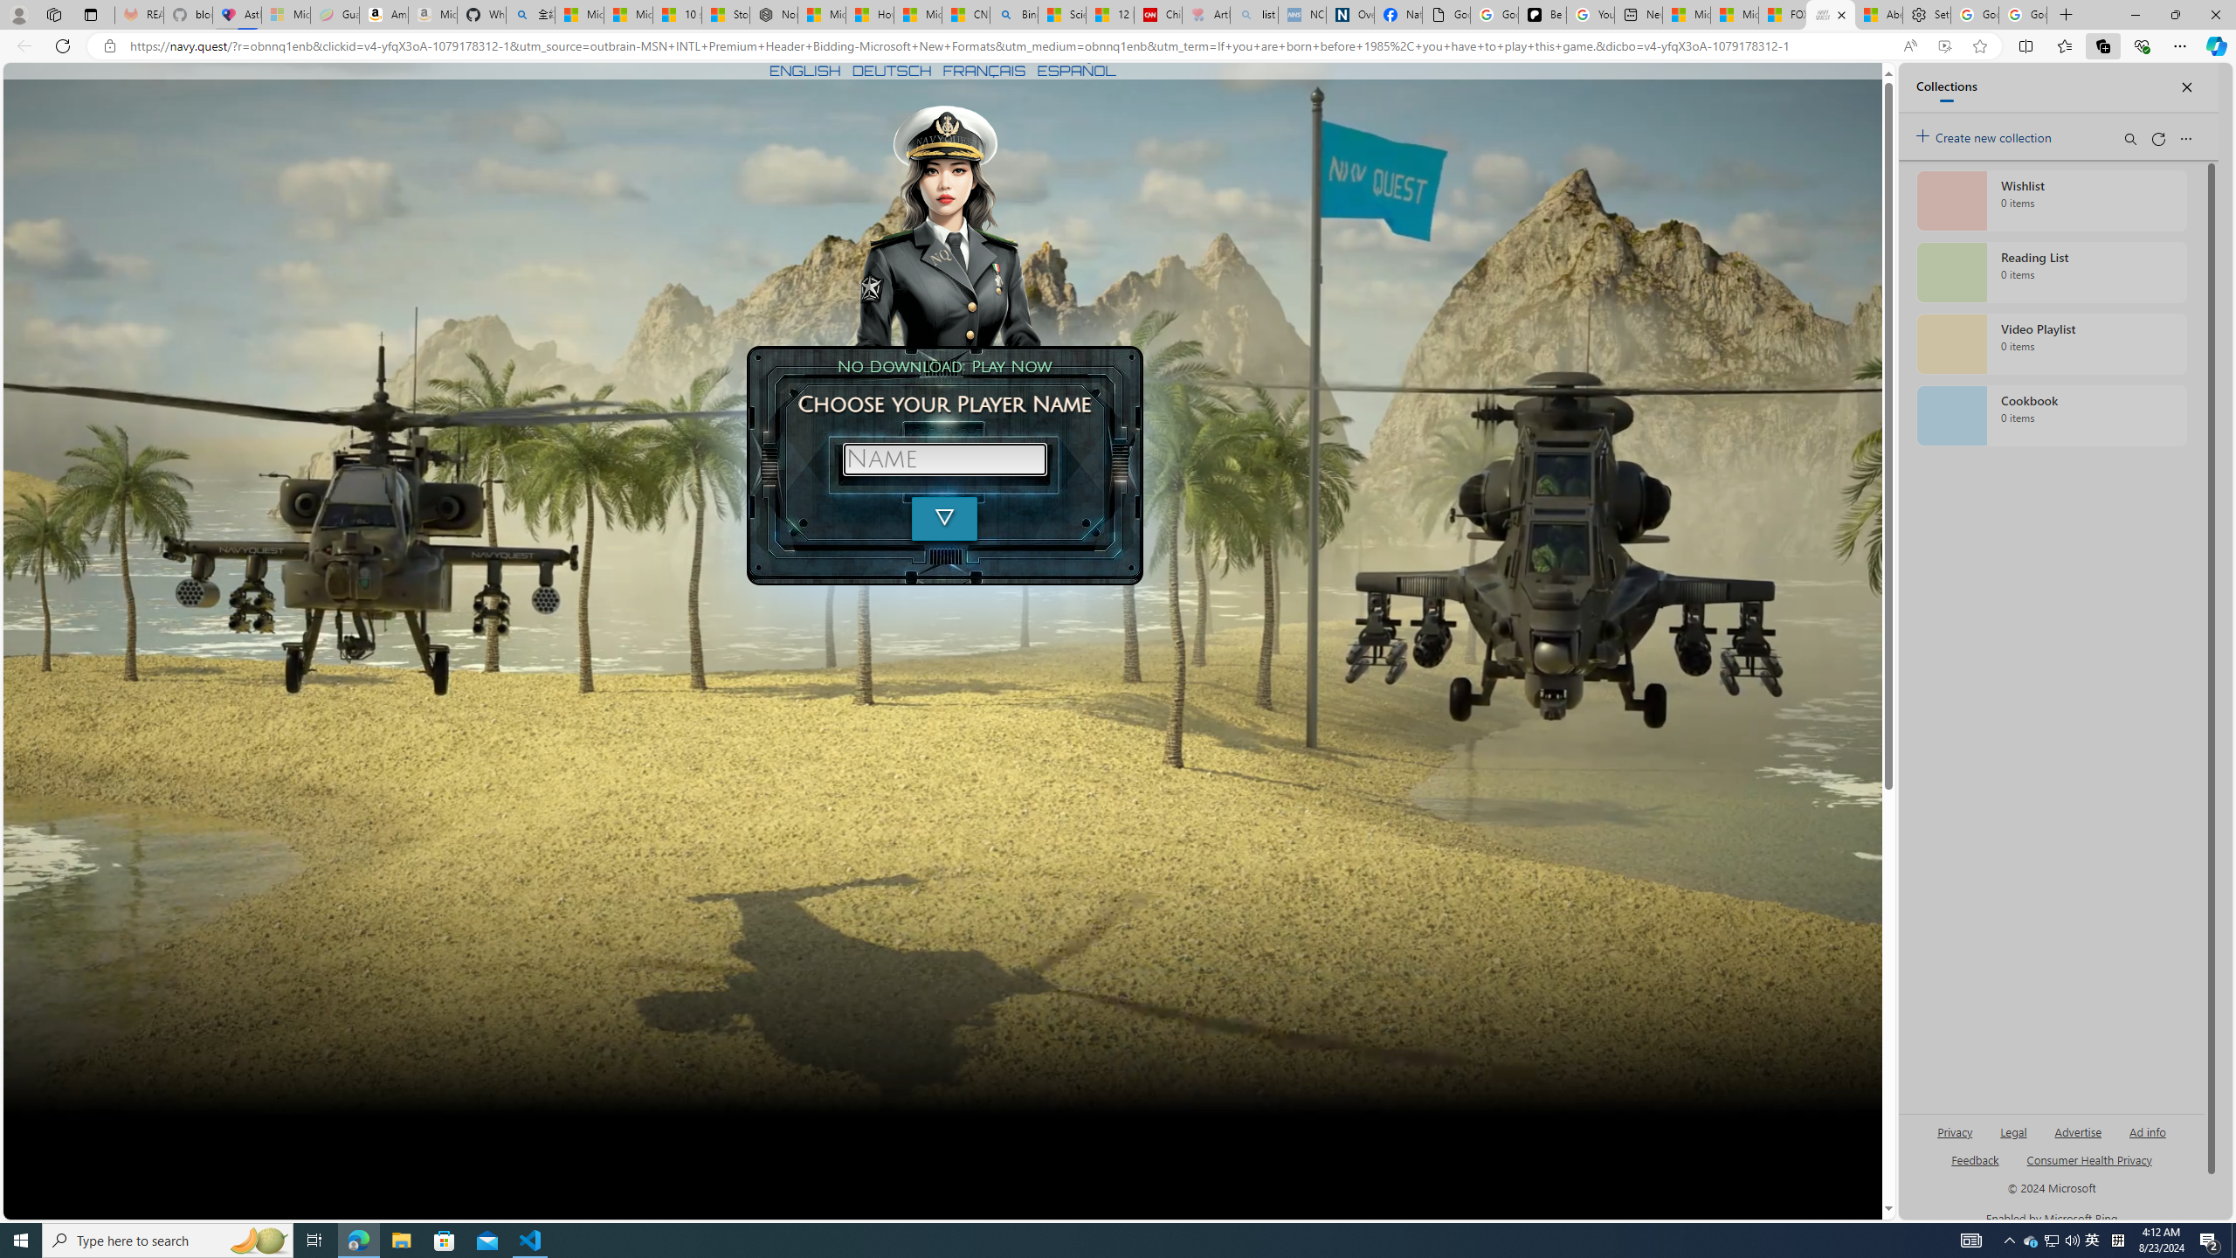 This screenshot has height=1258, width=2236. I want to click on list of asthma inhalers uk - Search - Sleeping, so click(1254, 15).